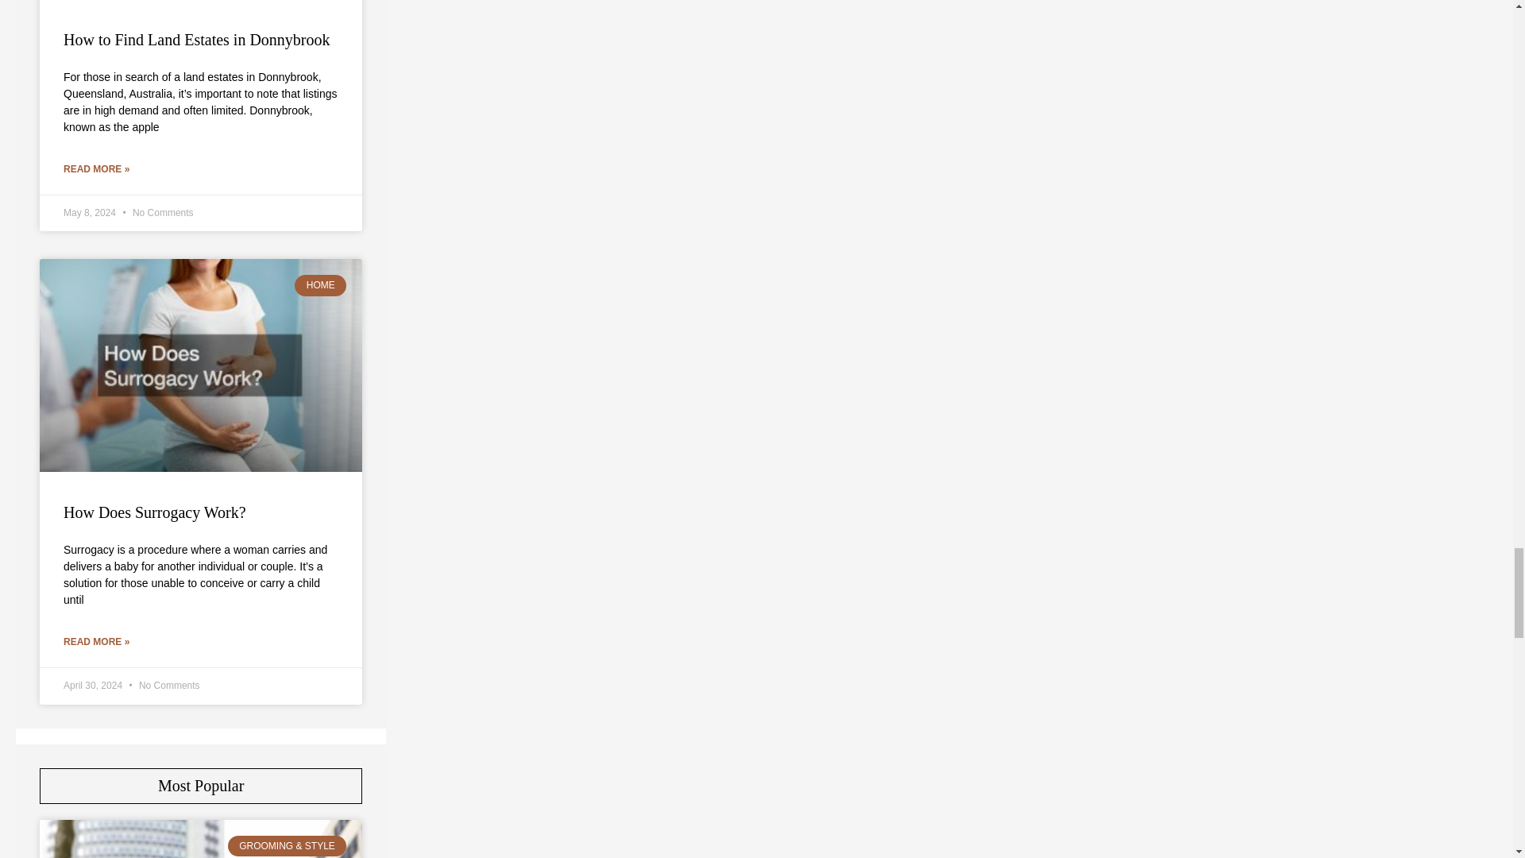 This screenshot has width=1525, height=858. I want to click on How to Find Land Estates in Donnybrook, so click(197, 39).